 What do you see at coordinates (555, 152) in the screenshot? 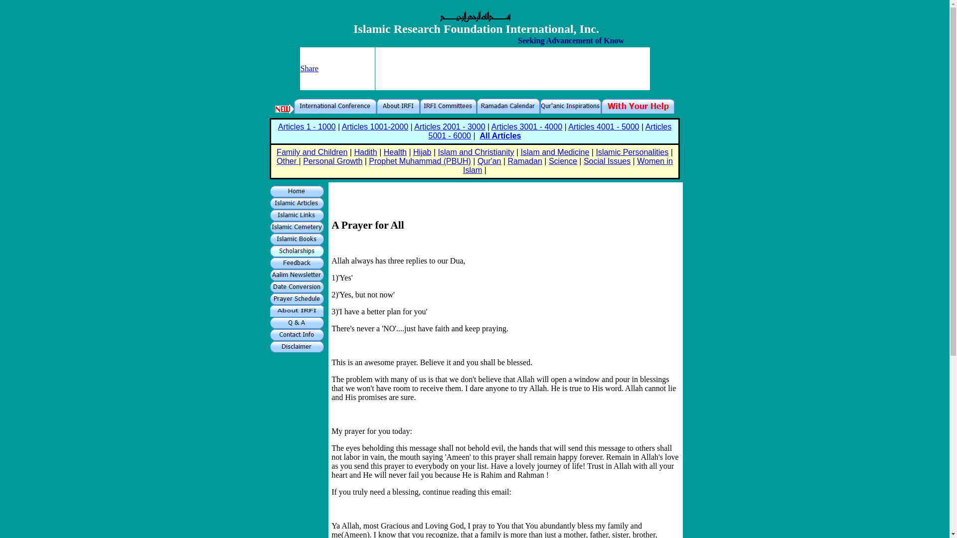
I see `Islam and Medicine` at bounding box center [555, 152].